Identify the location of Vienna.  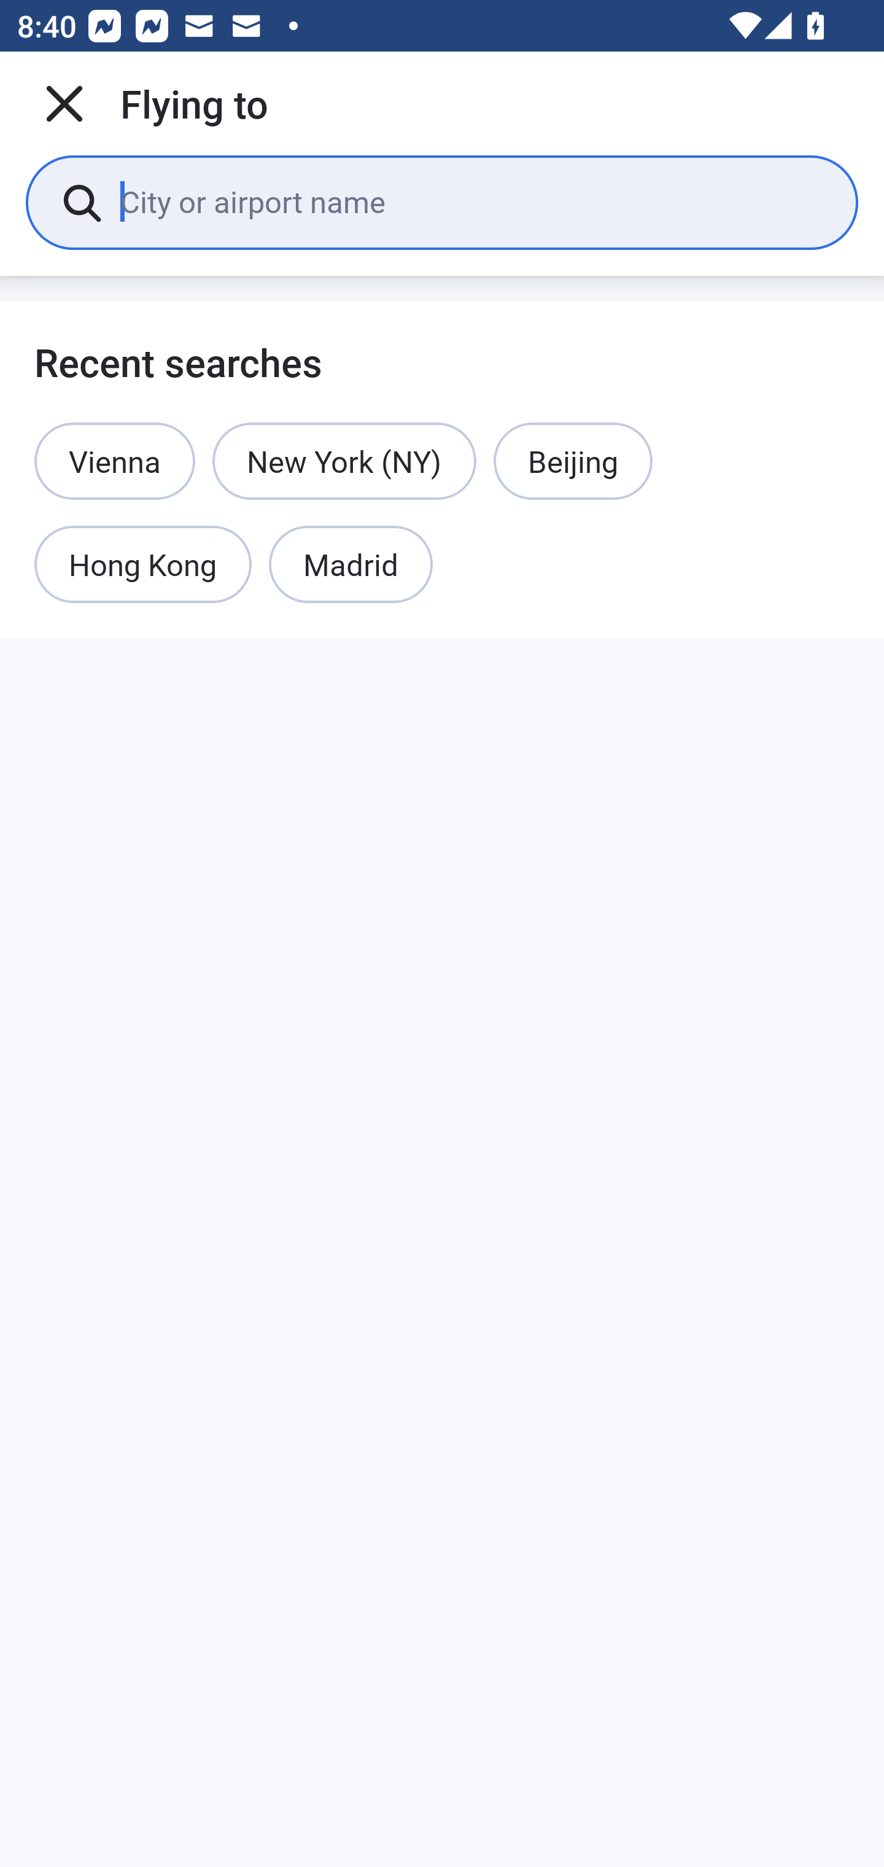
(115, 461).